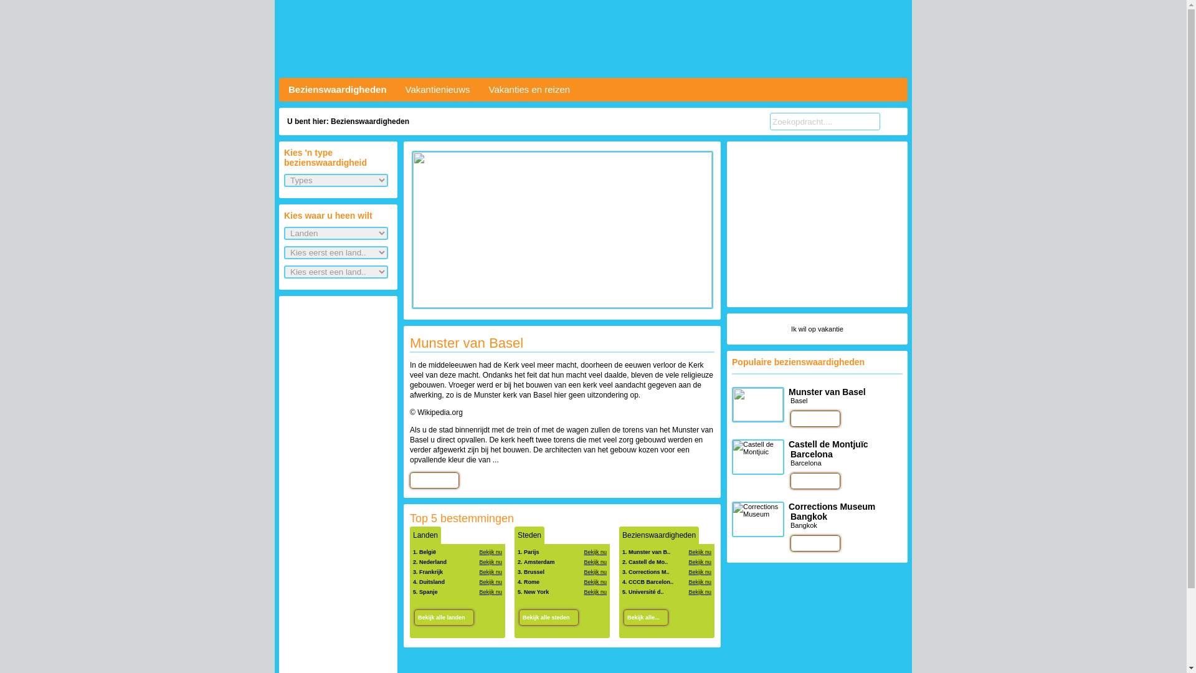 The height and width of the screenshot is (673, 1196). I want to click on Bekijk nu, so click(491, 582).